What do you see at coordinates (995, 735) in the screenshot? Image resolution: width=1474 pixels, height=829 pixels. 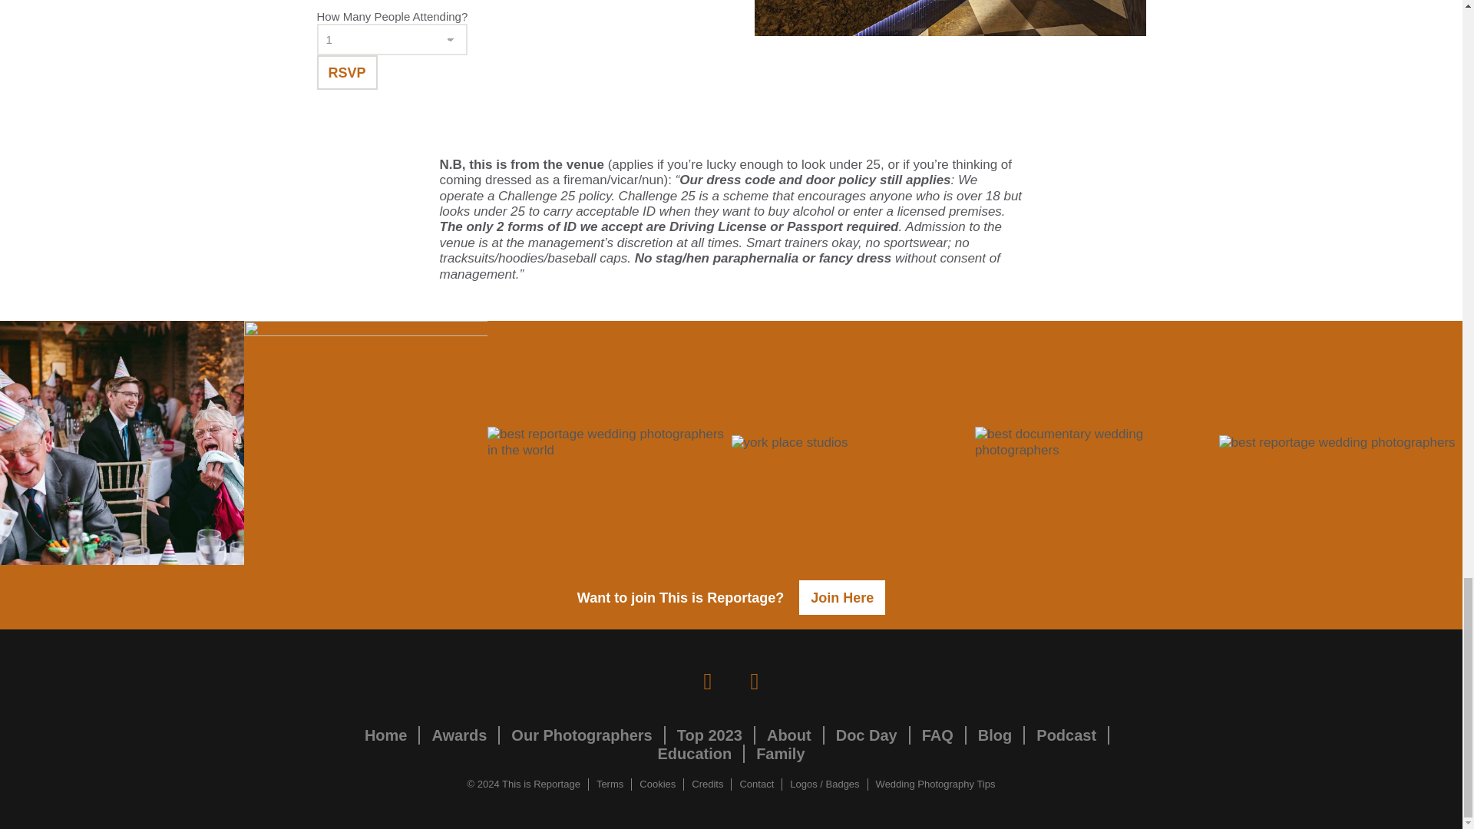 I see `Blog` at bounding box center [995, 735].